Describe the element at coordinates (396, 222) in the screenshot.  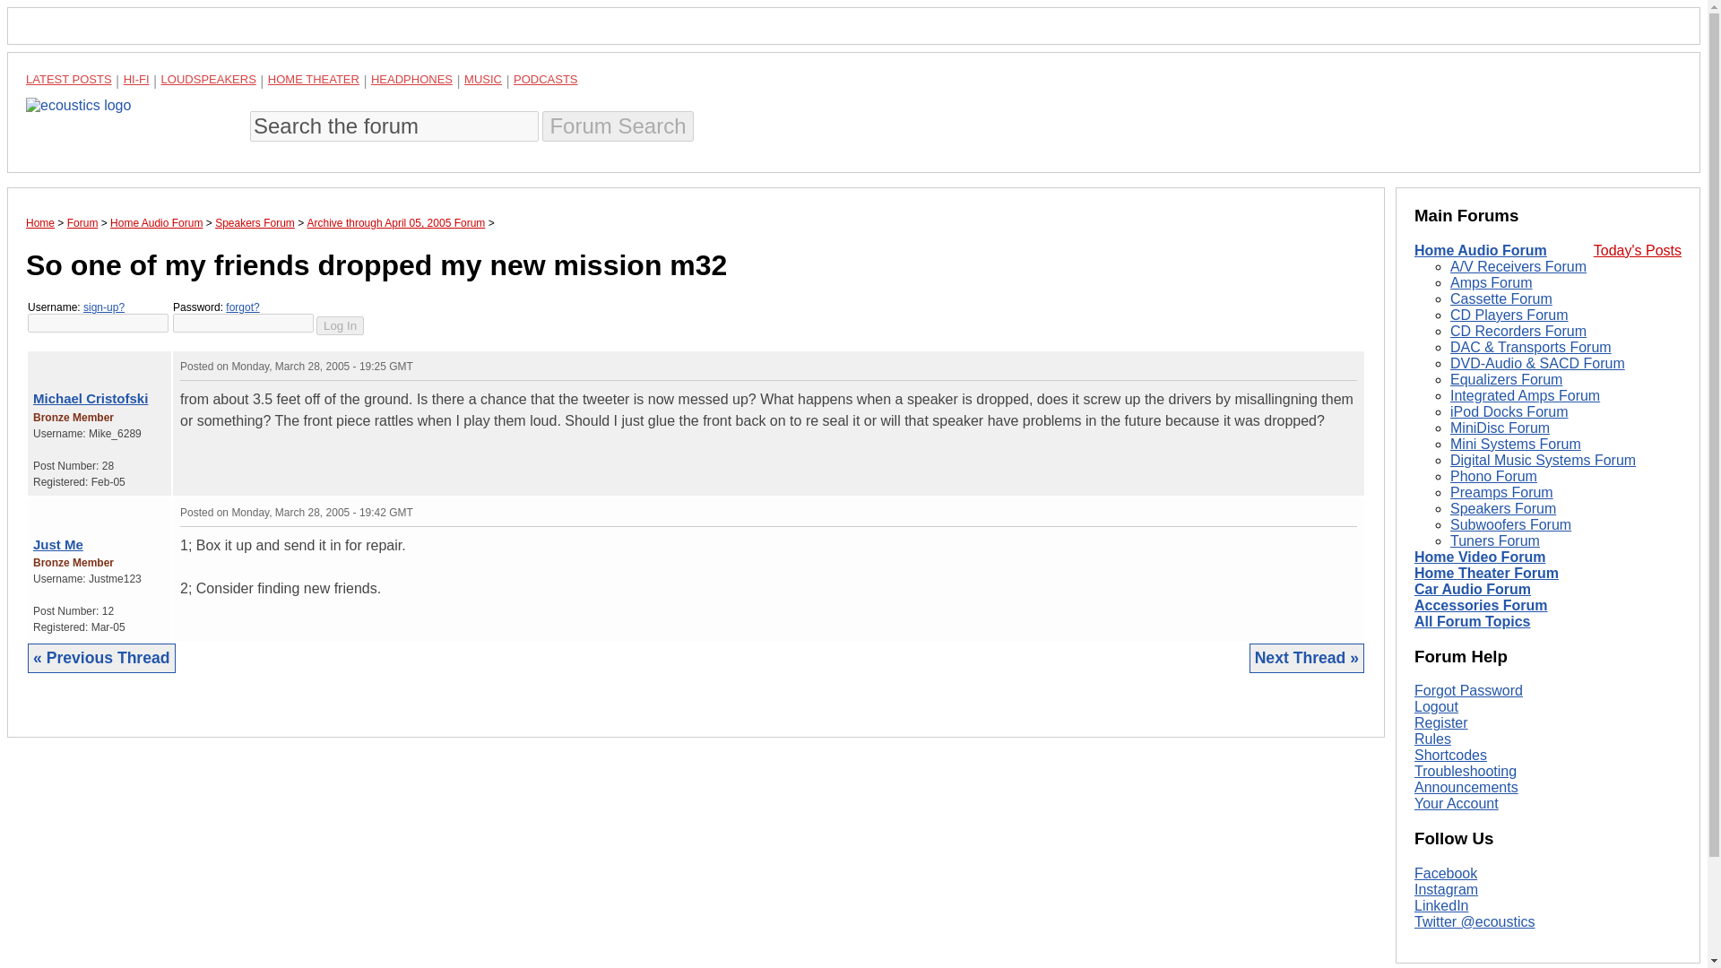
I see `Archive through April 05, 2005 Forum` at that location.